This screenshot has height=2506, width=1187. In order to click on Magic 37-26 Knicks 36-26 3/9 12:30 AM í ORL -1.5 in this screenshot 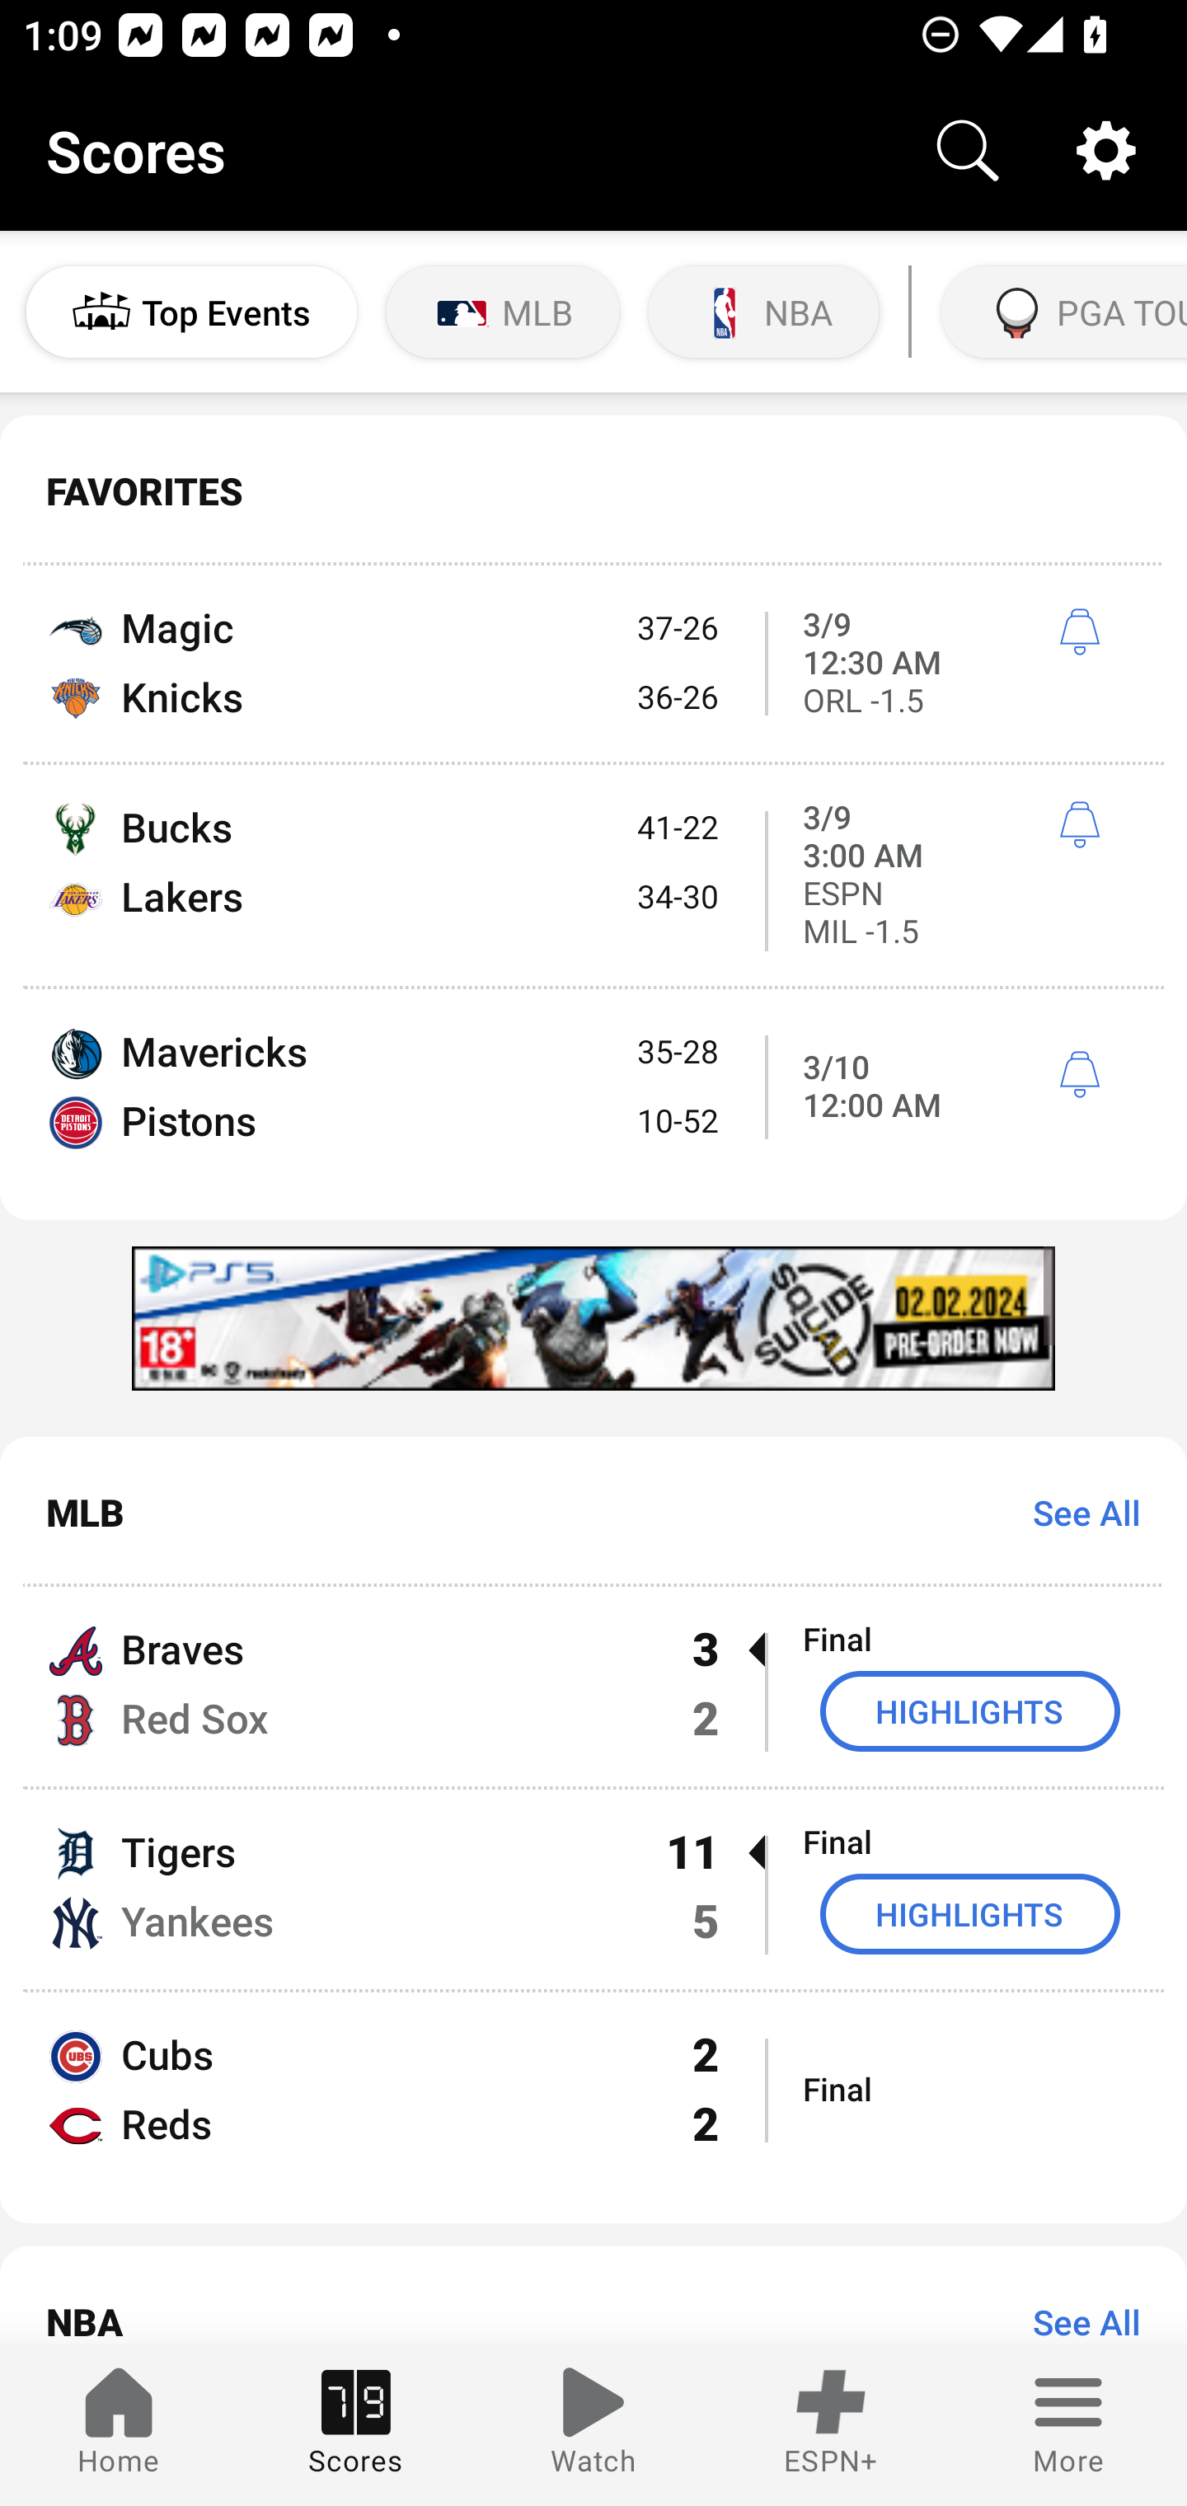, I will do `click(593, 664)`.